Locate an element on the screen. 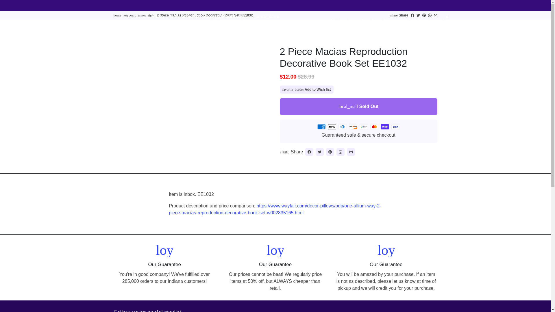  American Express is located at coordinates (321, 127).